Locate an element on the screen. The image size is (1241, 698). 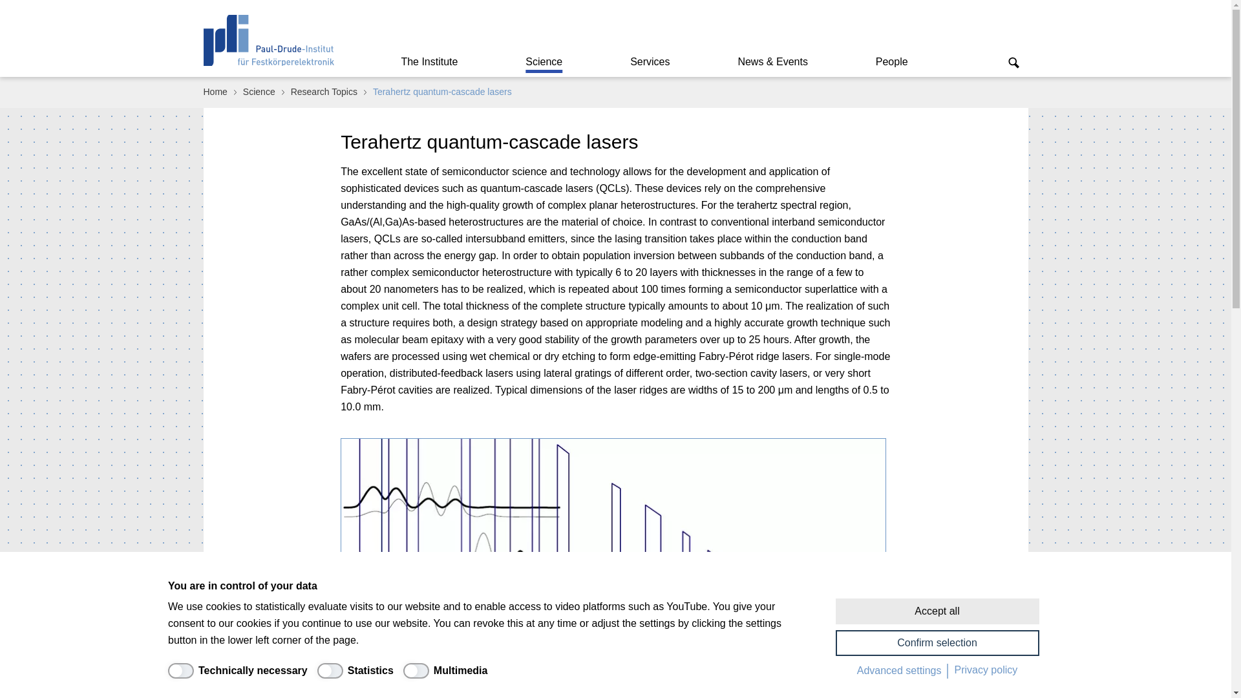
People is located at coordinates (892, 61).